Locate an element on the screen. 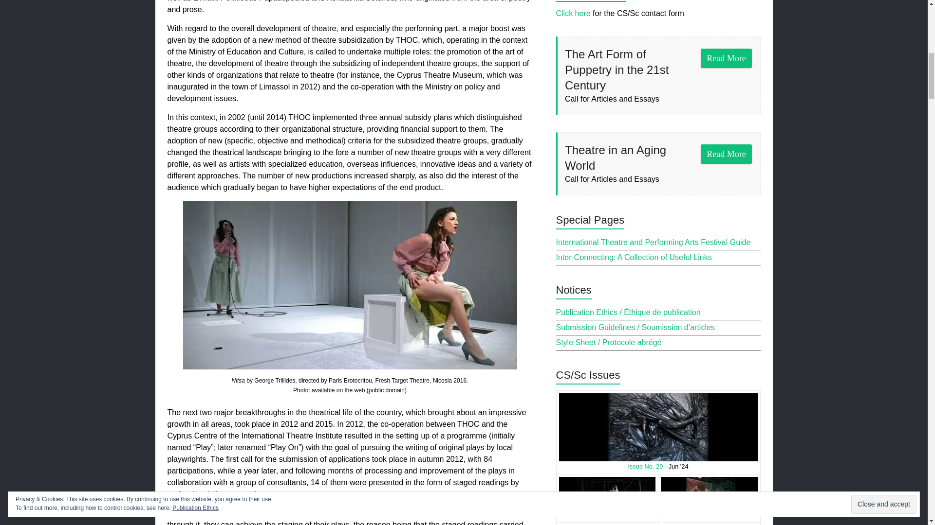 This screenshot has height=525, width=935. Read More is located at coordinates (727, 154).